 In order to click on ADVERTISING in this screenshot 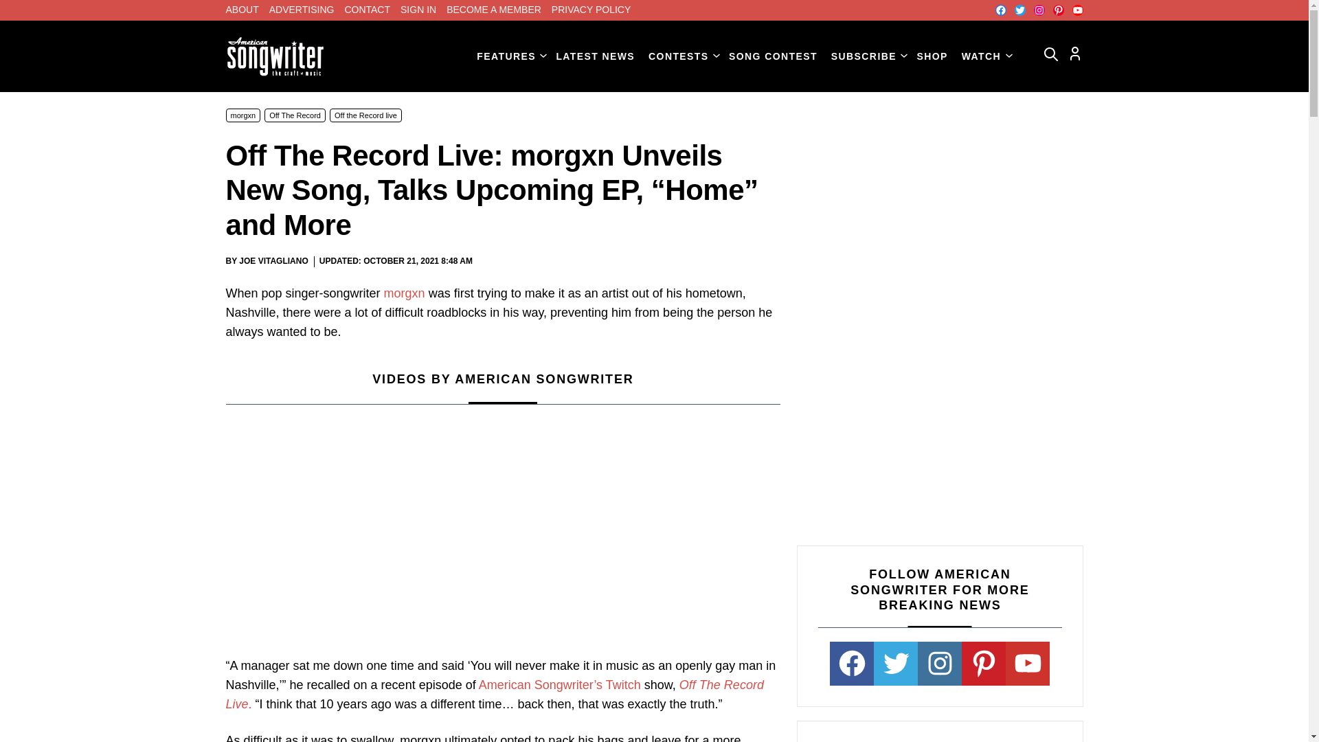, I will do `click(302, 10)`.